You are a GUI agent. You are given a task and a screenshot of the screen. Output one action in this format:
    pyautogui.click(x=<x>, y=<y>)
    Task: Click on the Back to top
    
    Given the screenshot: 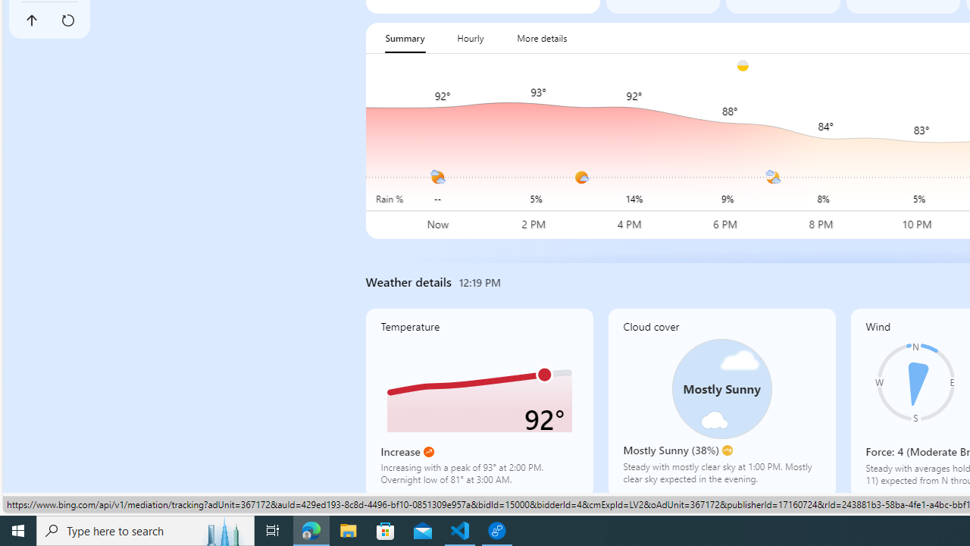 What is the action you would take?
    pyautogui.click(x=31, y=20)
    